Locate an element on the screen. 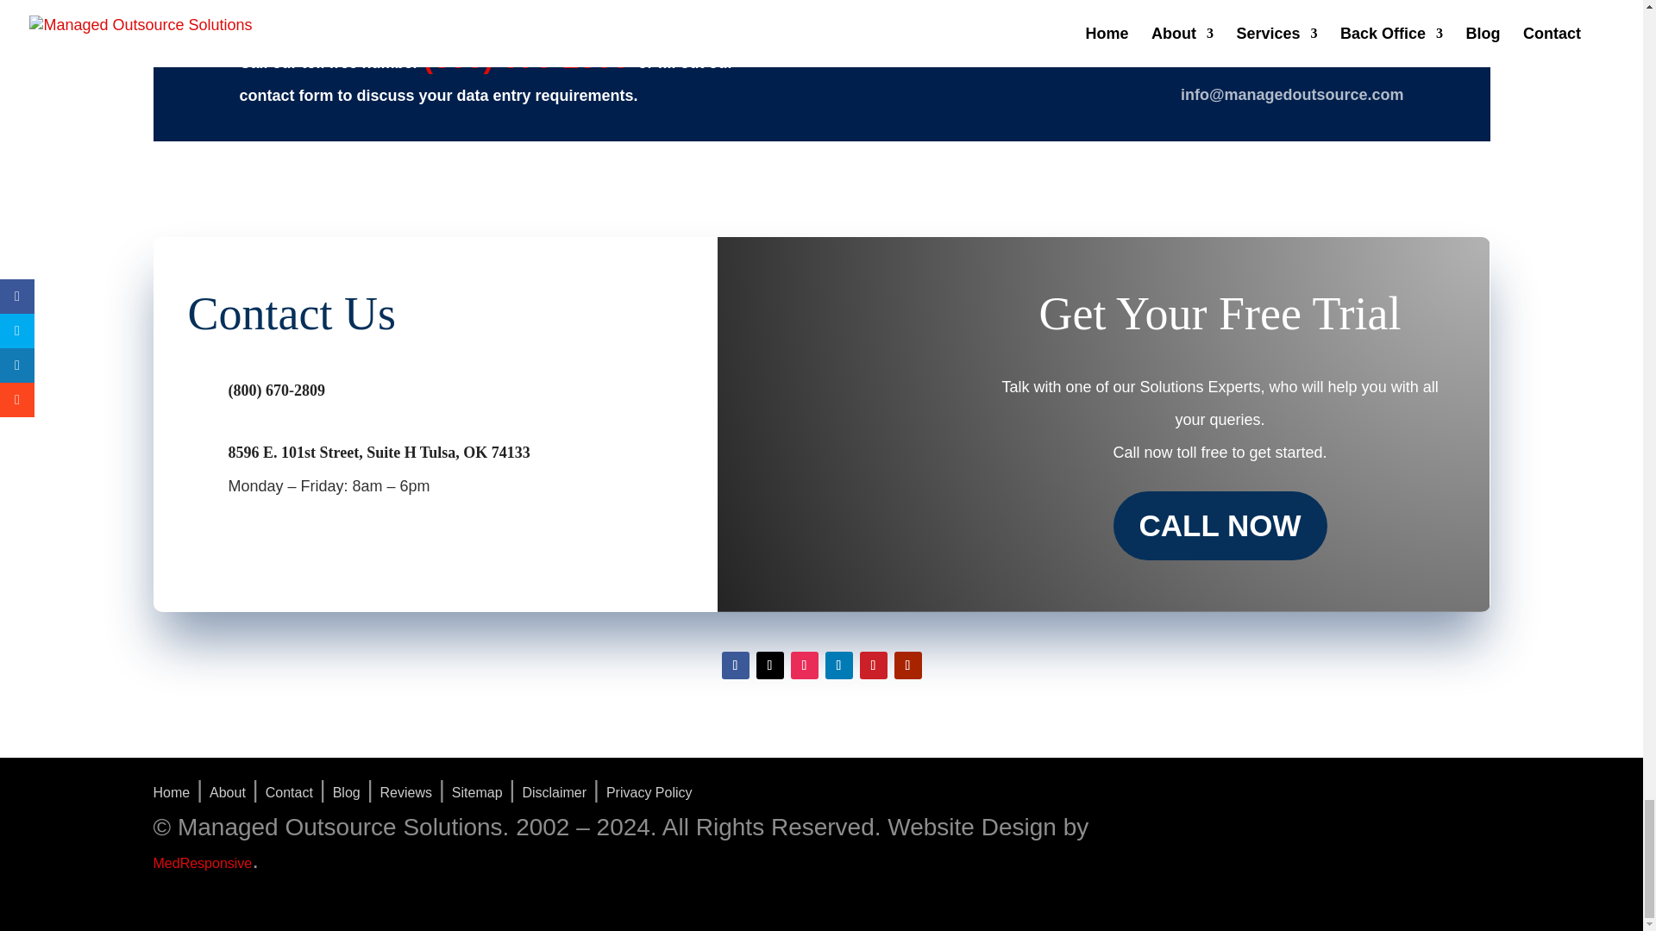 Image resolution: width=1656 pixels, height=931 pixels. Follow on LinkedIn is located at coordinates (838, 665).